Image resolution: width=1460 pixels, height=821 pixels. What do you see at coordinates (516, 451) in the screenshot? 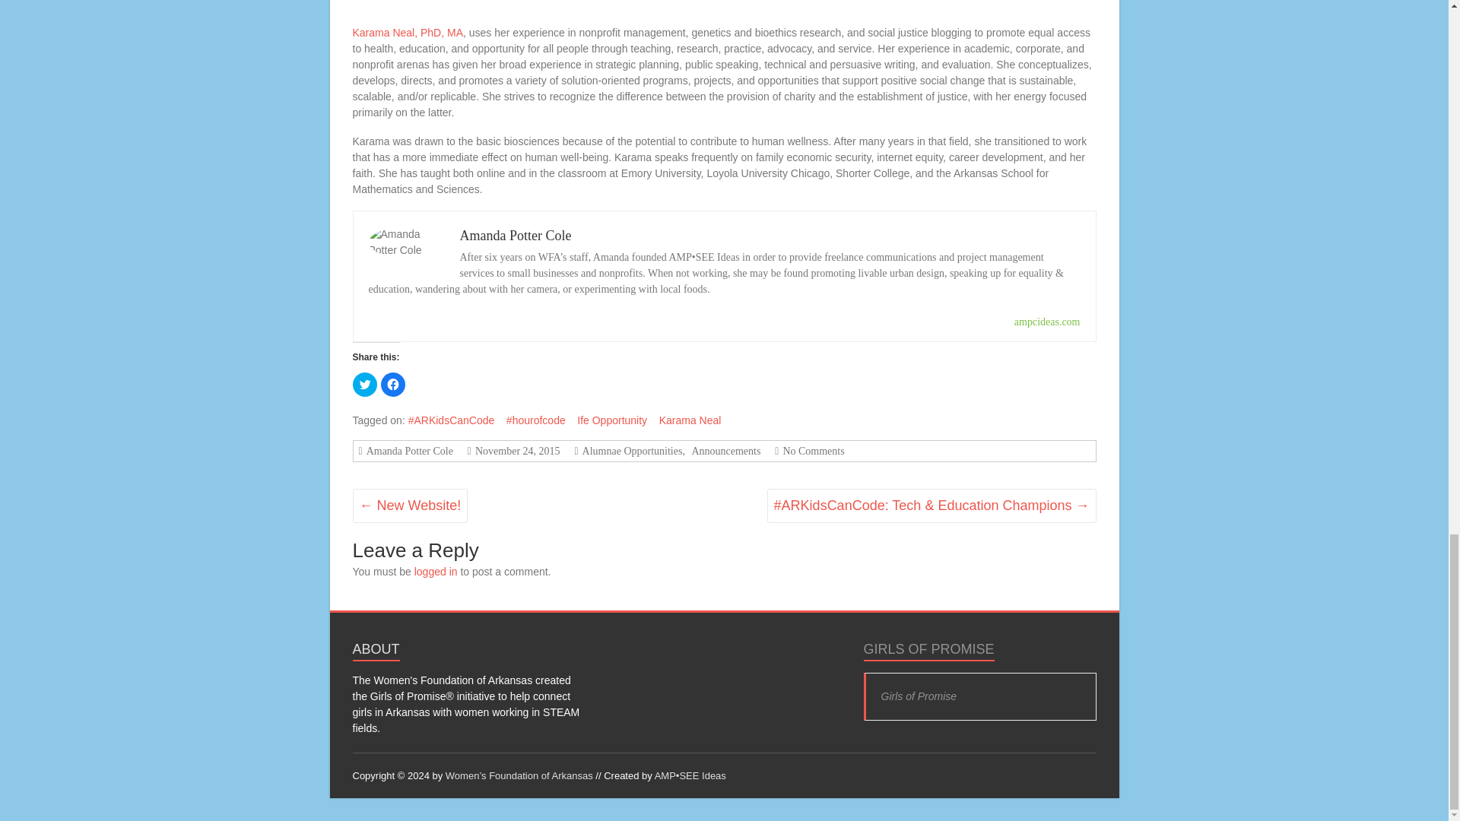
I see `9:14 am` at bounding box center [516, 451].